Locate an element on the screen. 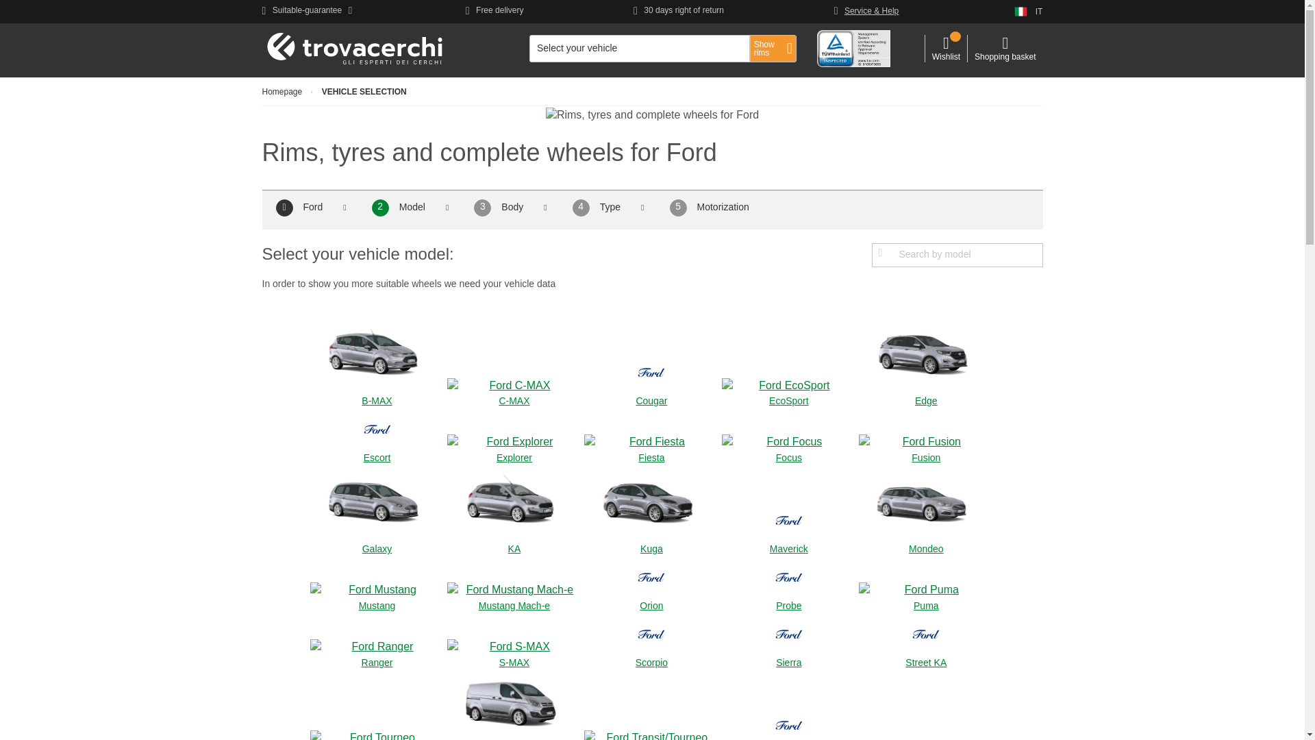 This screenshot has width=1315, height=740. Scorpio is located at coordinates (651, 641).